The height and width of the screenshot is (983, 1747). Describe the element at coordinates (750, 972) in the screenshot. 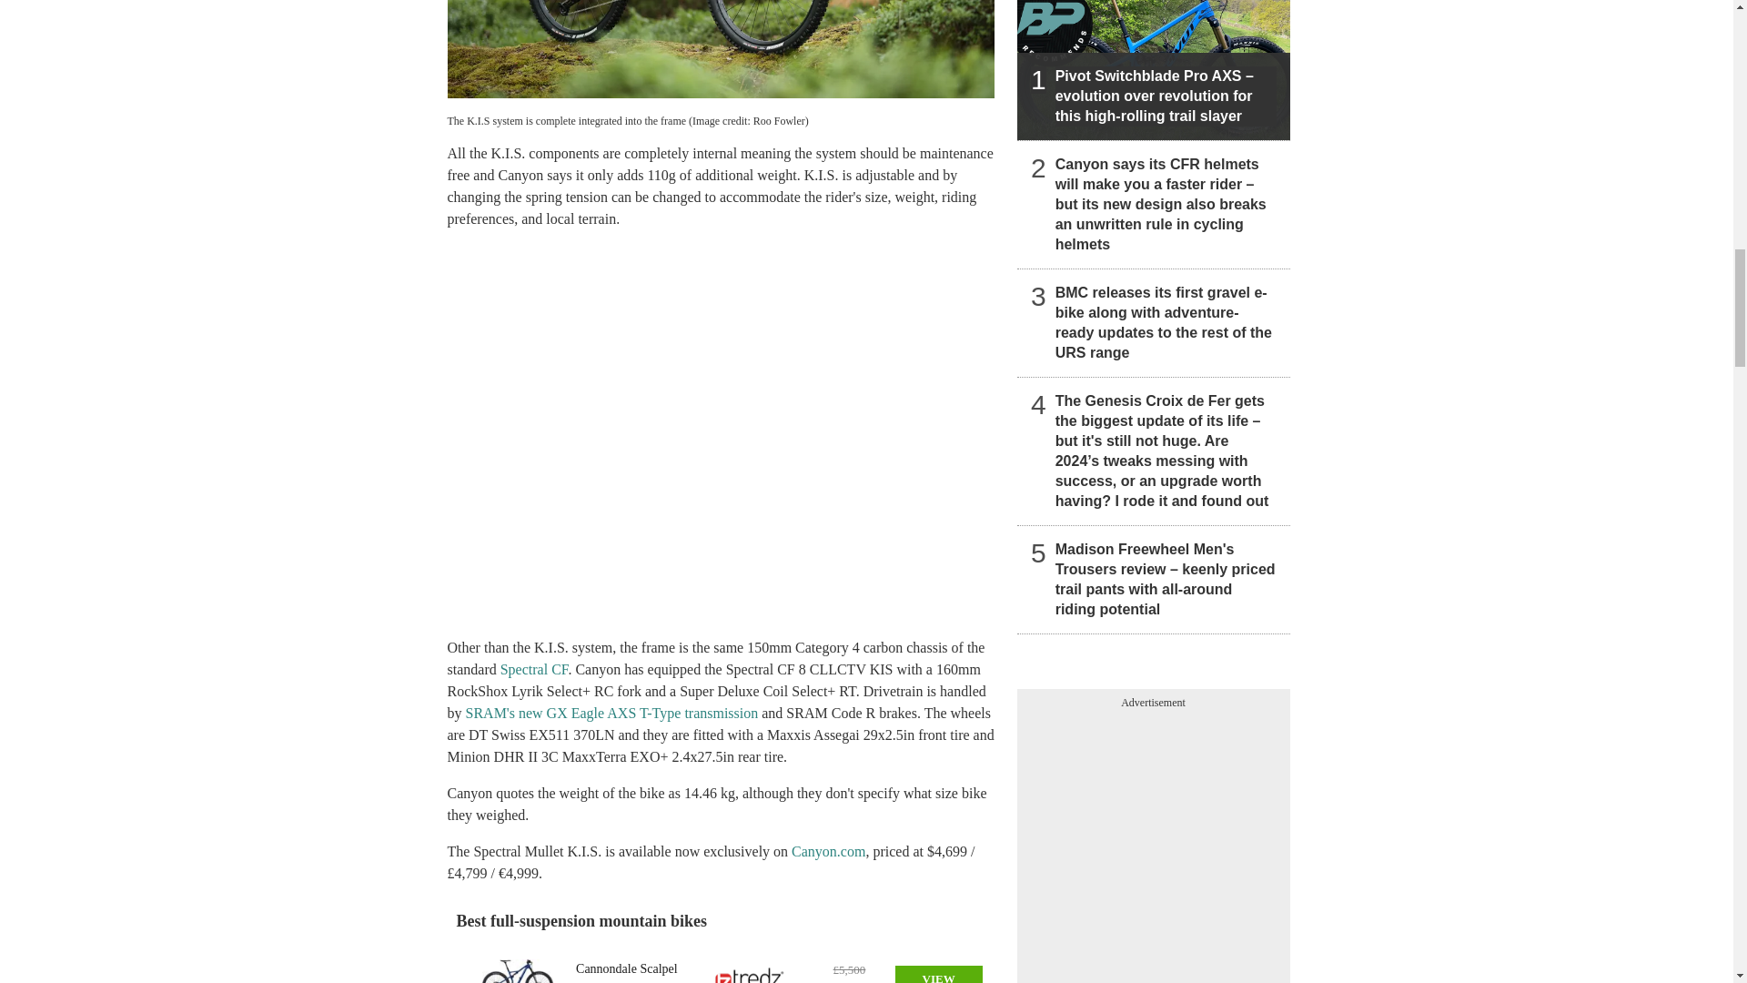

I see `Tredz Limited` at that location.